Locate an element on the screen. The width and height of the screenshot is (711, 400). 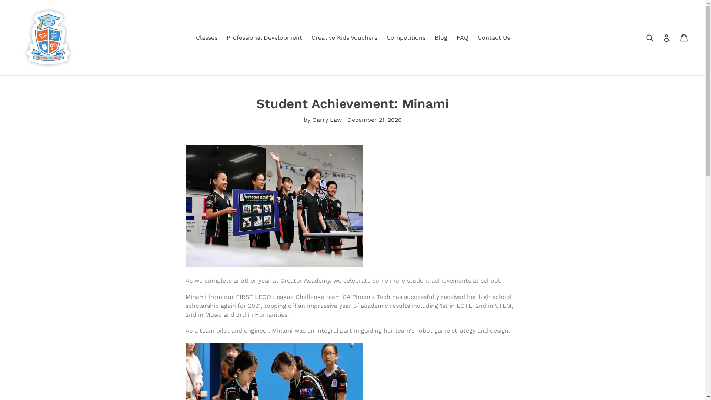
Classes is located at coordinates (206, 37).